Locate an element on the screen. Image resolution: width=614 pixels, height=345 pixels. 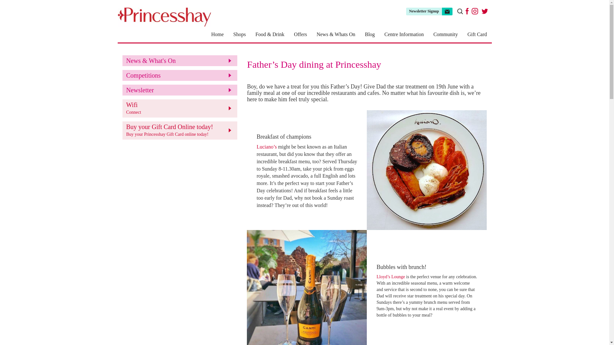
Blog is located at coordinates (370, 34).